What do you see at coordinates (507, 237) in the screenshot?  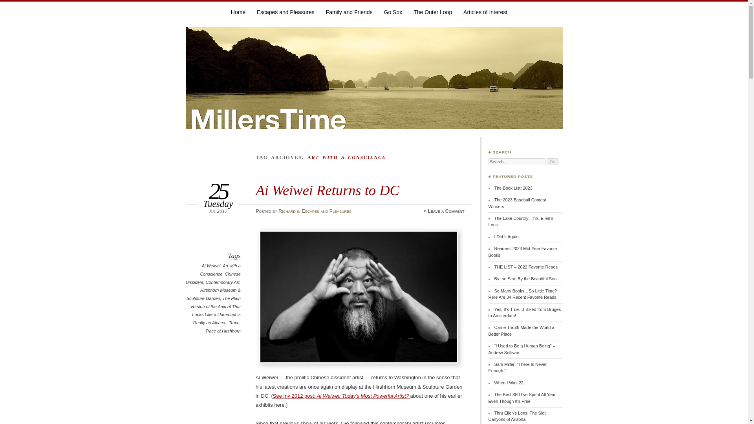 I see `I Did It Again` at bounding box center [507, 237].